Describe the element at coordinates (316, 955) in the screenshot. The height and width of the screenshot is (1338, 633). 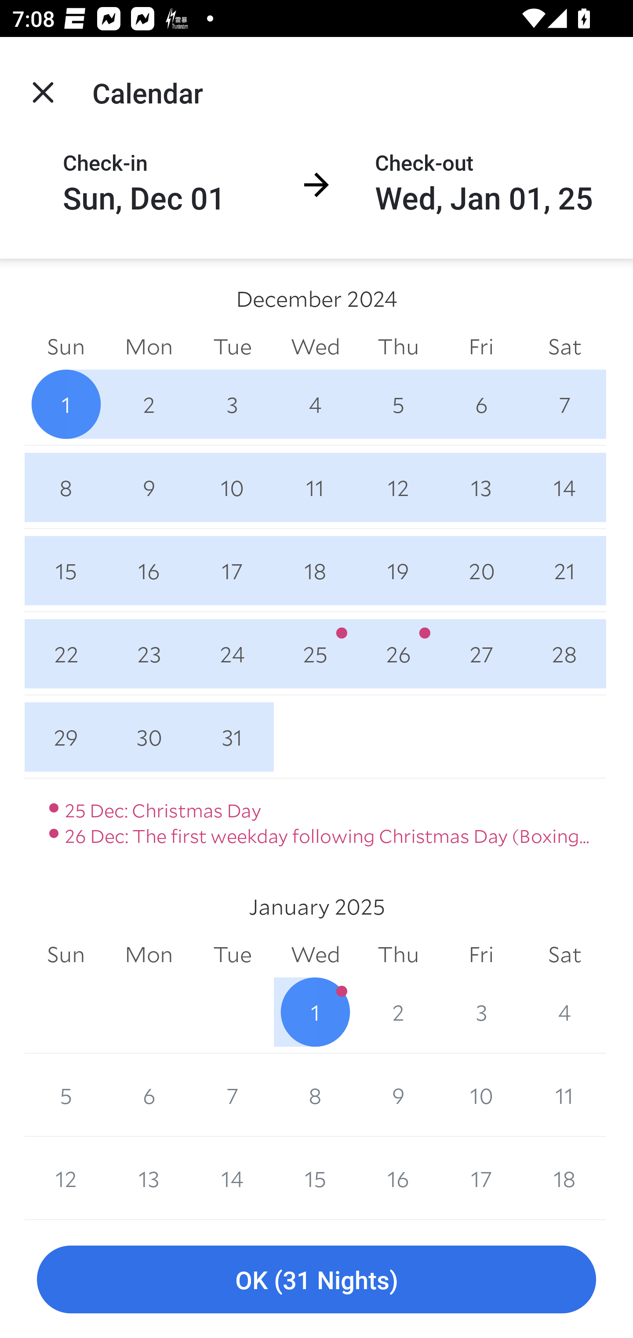
I see `Wed` at that location.